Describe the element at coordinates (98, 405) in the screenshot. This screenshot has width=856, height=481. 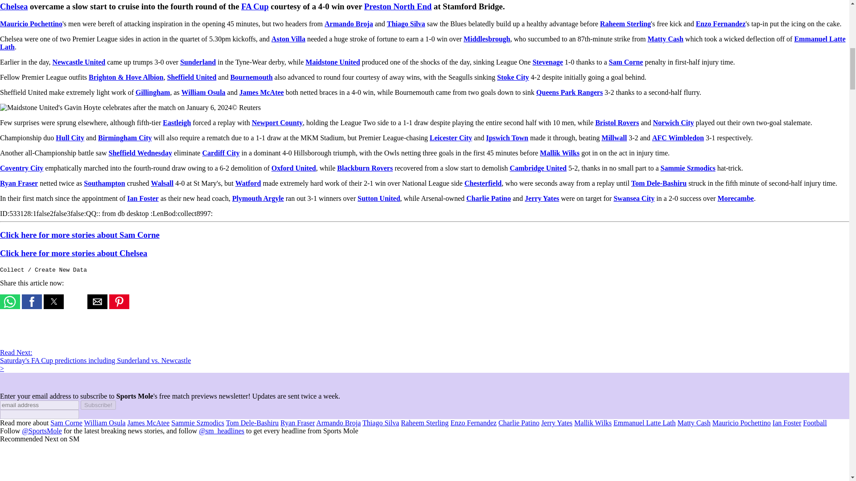
I see `Subscribe!` at that location.